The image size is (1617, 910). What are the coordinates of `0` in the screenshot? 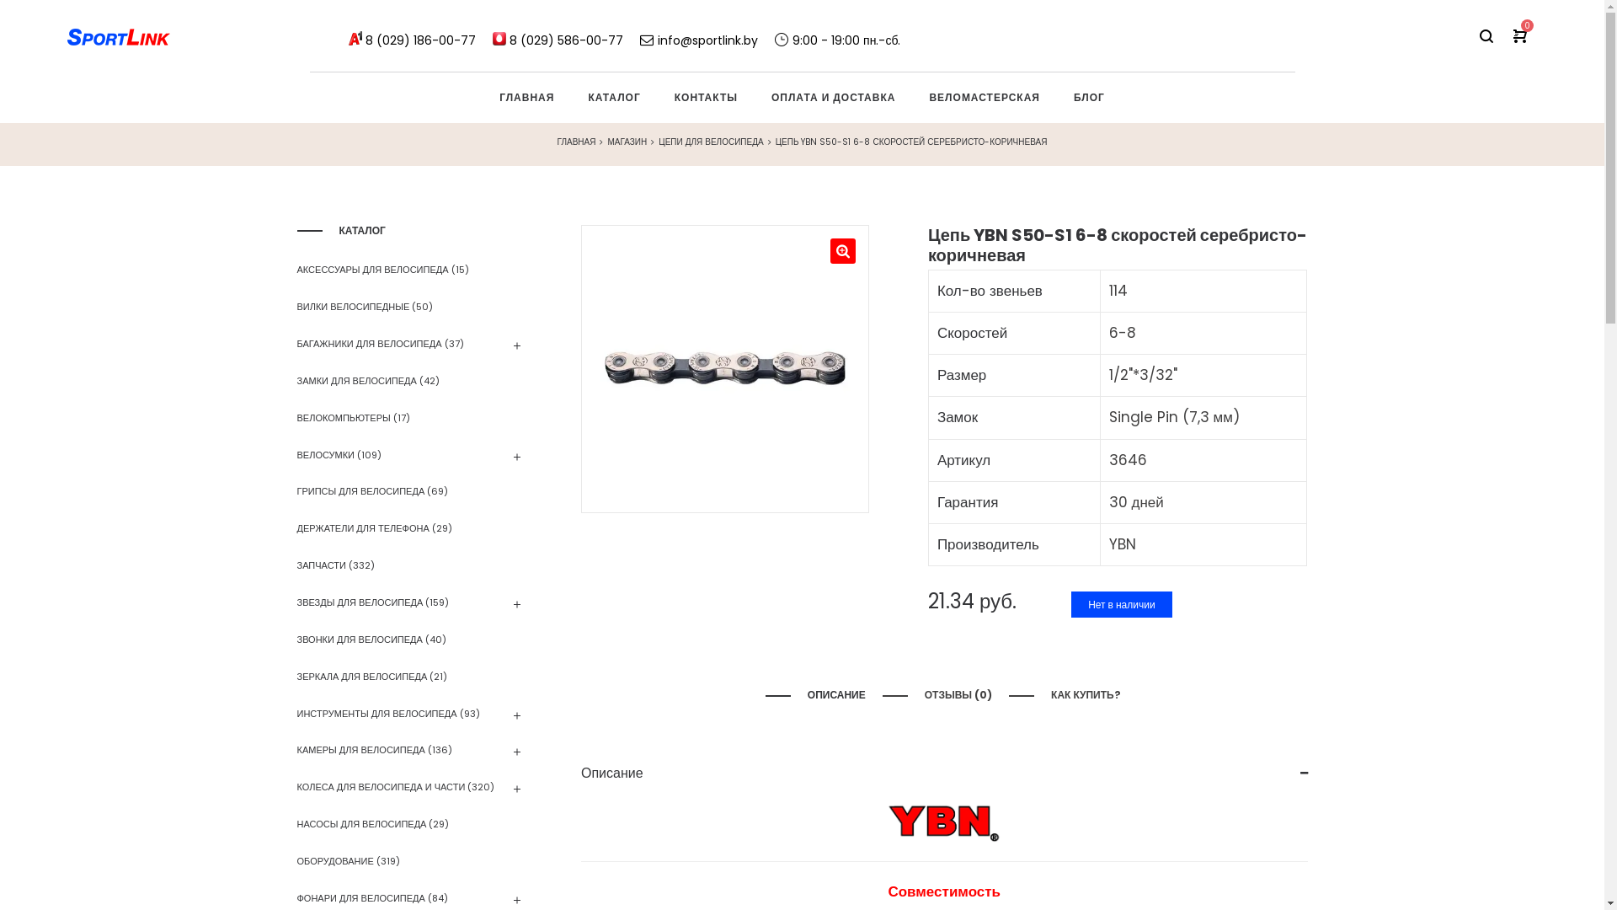 It's located at (1520, 35).